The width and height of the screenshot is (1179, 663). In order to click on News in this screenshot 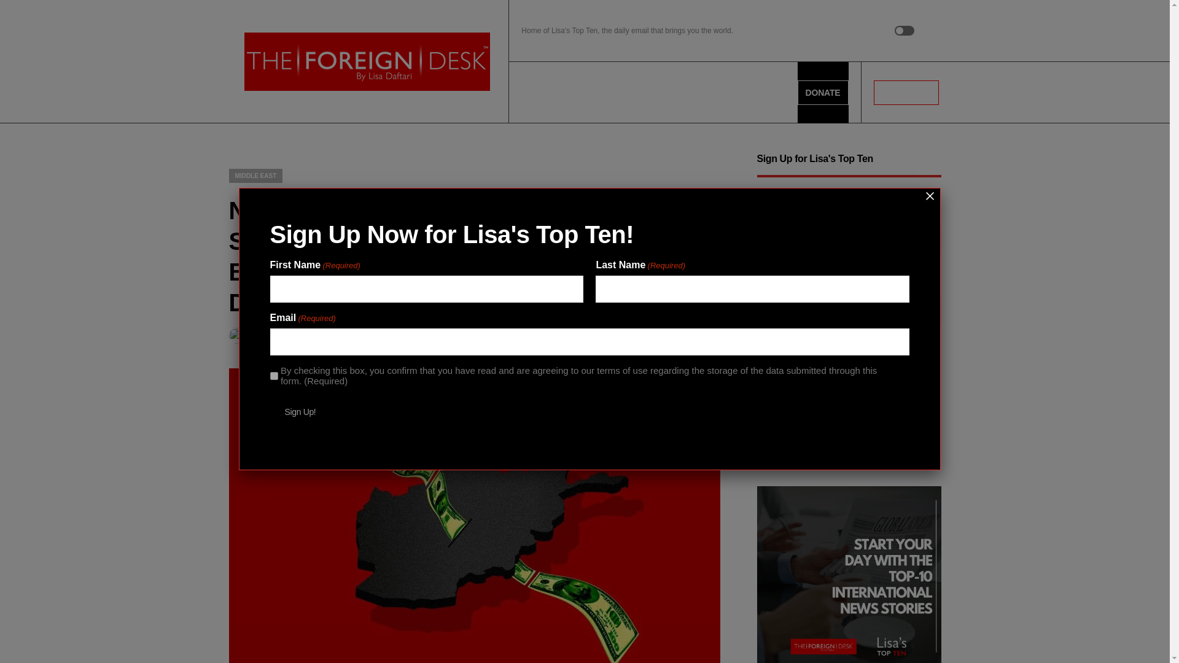, I will do `click(534, 92)`.